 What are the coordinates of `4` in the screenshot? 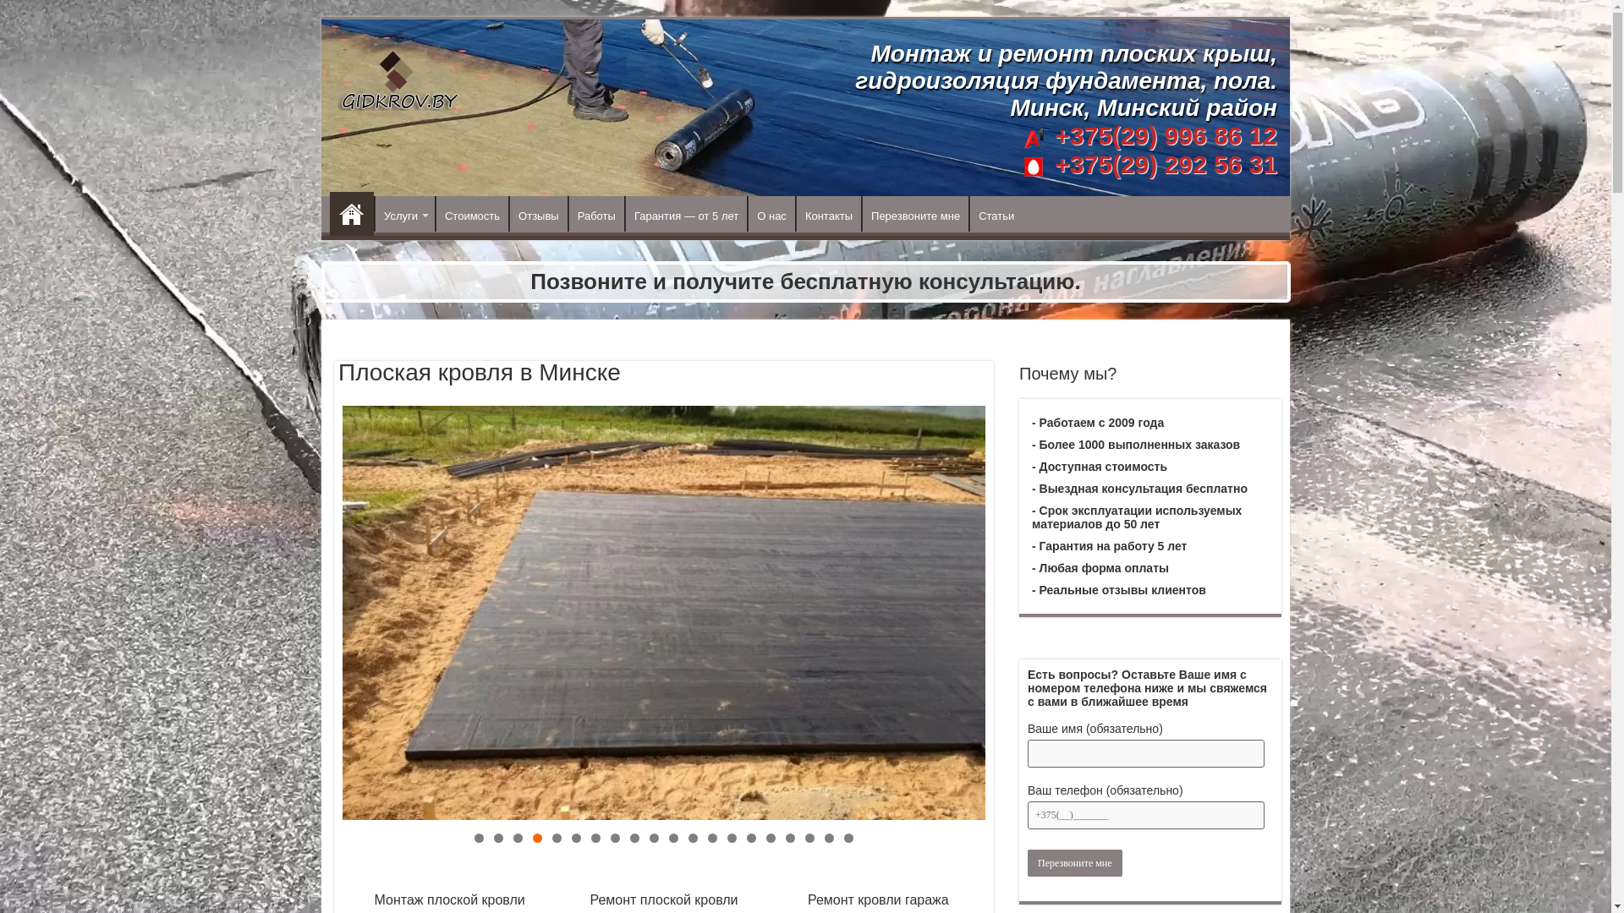 It's located at (538, 839).